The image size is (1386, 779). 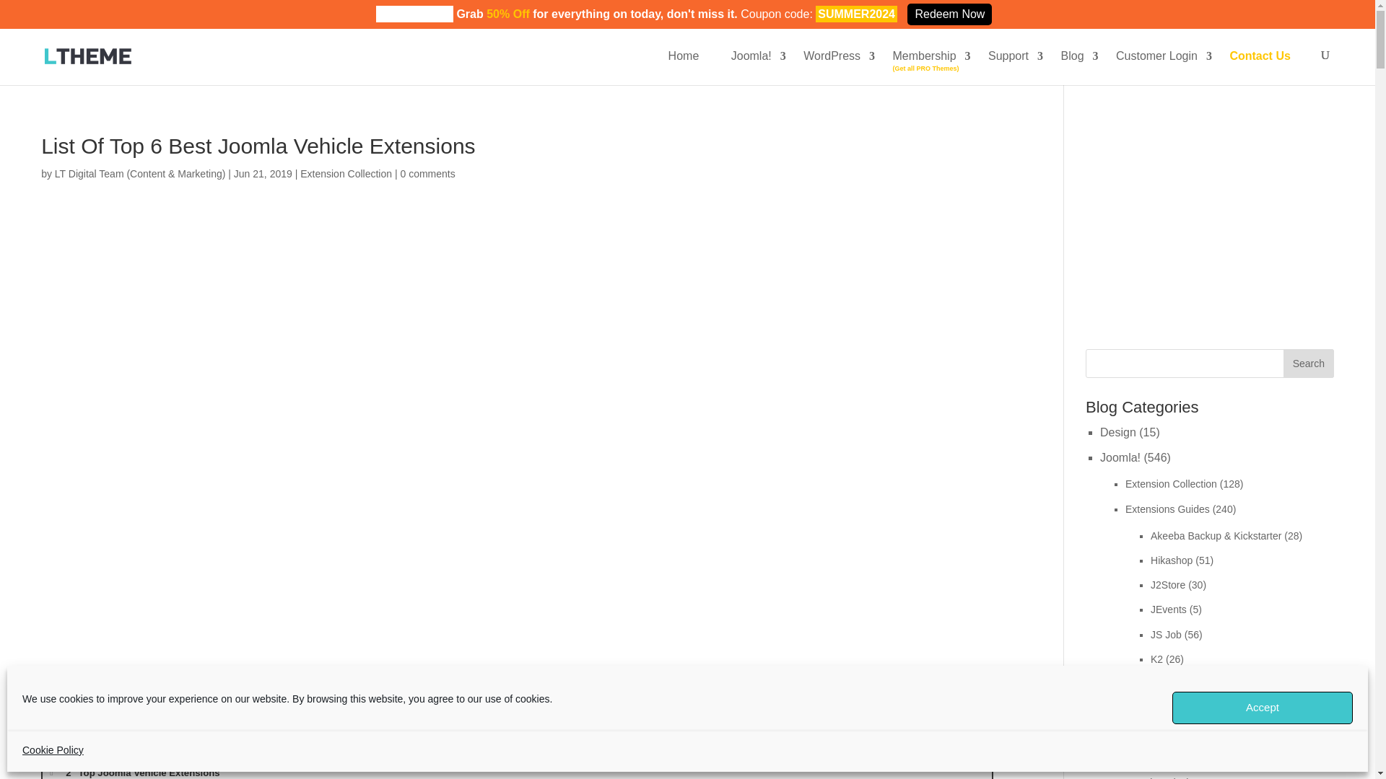 I want to click on Accept, so click(x=1262, y=708).